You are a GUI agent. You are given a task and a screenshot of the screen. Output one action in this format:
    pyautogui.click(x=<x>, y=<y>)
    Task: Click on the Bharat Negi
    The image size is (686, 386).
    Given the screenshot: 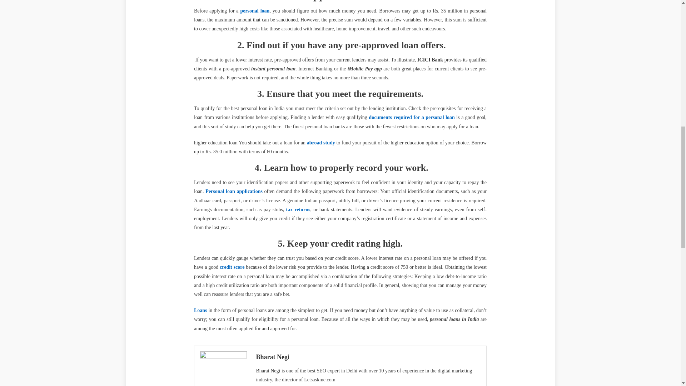 What is the action you would take?
    pyautogui.click(x=368, y=357)
    